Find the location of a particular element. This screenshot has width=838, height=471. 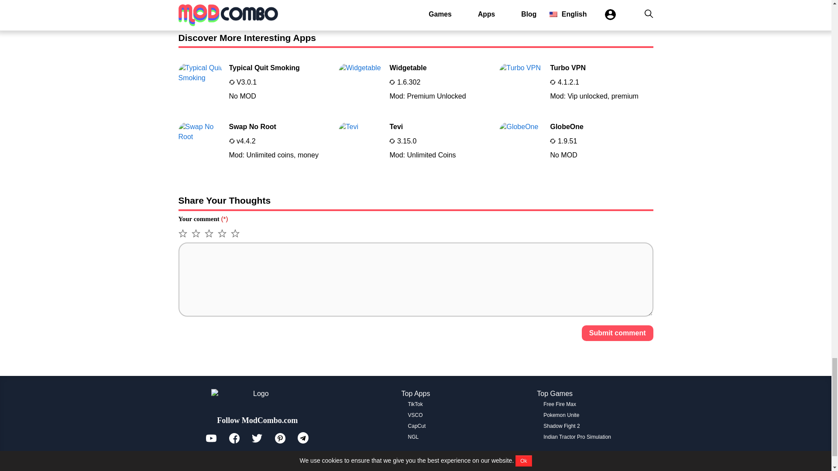

Widgetable is located at coordinates (255, 144).